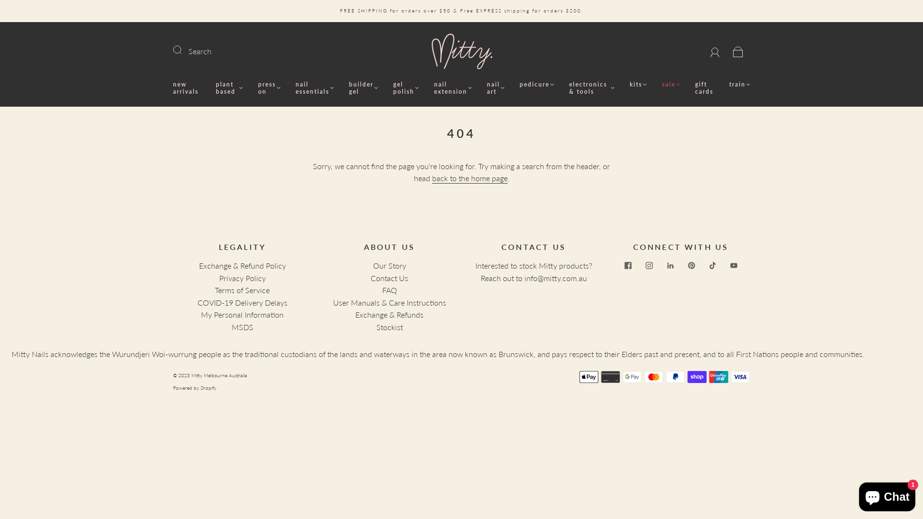 The height and width of the screenshot is (519, 923). Describe the element at coordinates (389, 290) in the screenshot. I see `FAQ` at that location.